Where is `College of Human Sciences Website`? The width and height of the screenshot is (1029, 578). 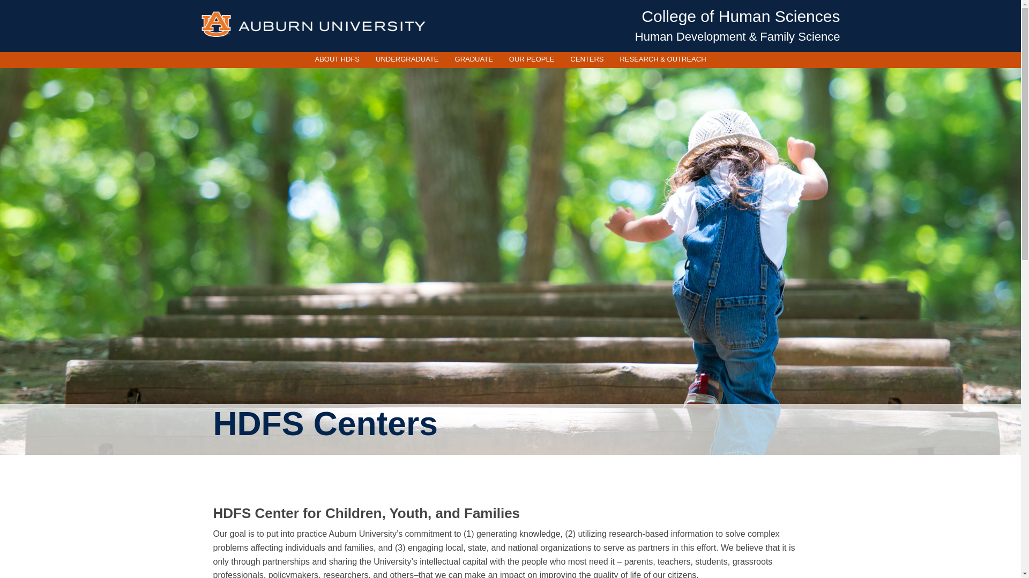
College of Human Sciences Website is located at coordinates (740, 16).